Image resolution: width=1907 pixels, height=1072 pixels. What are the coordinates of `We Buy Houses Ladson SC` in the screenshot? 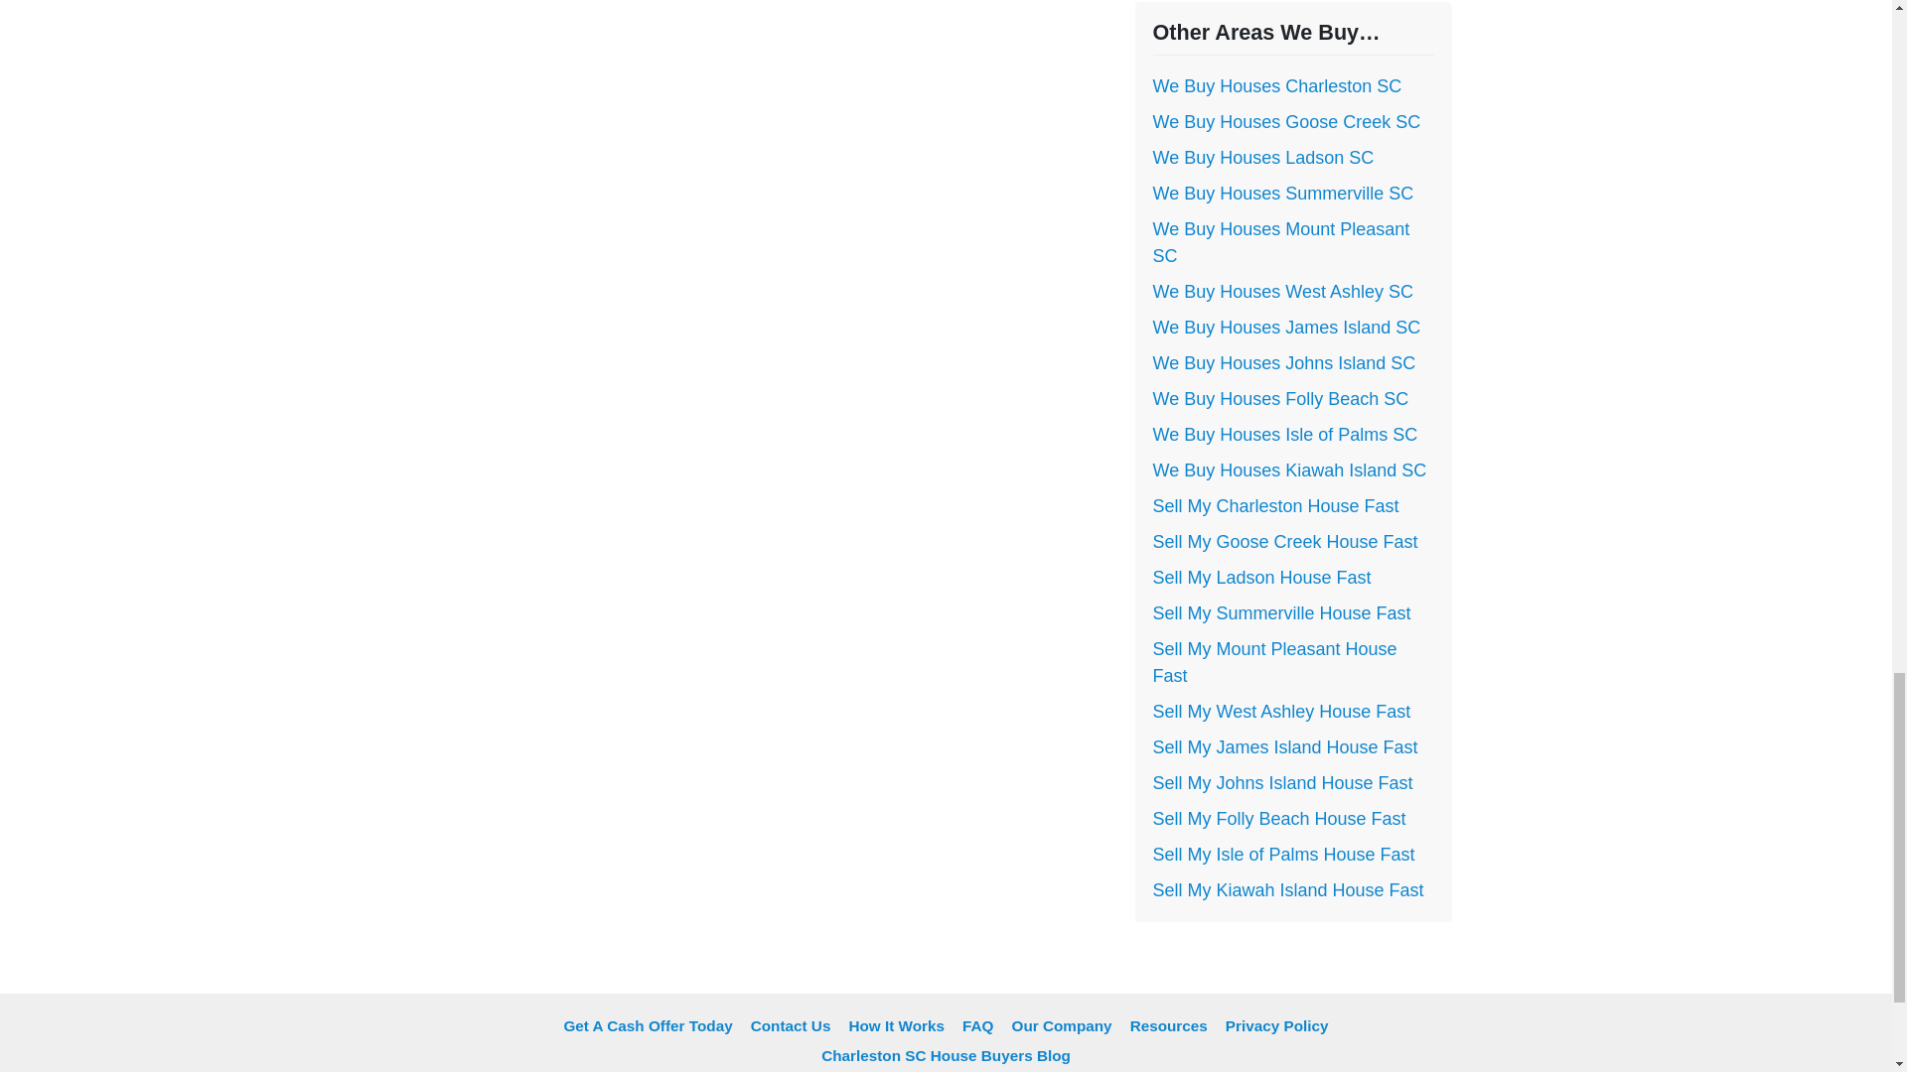 It's located at (1261, 157).